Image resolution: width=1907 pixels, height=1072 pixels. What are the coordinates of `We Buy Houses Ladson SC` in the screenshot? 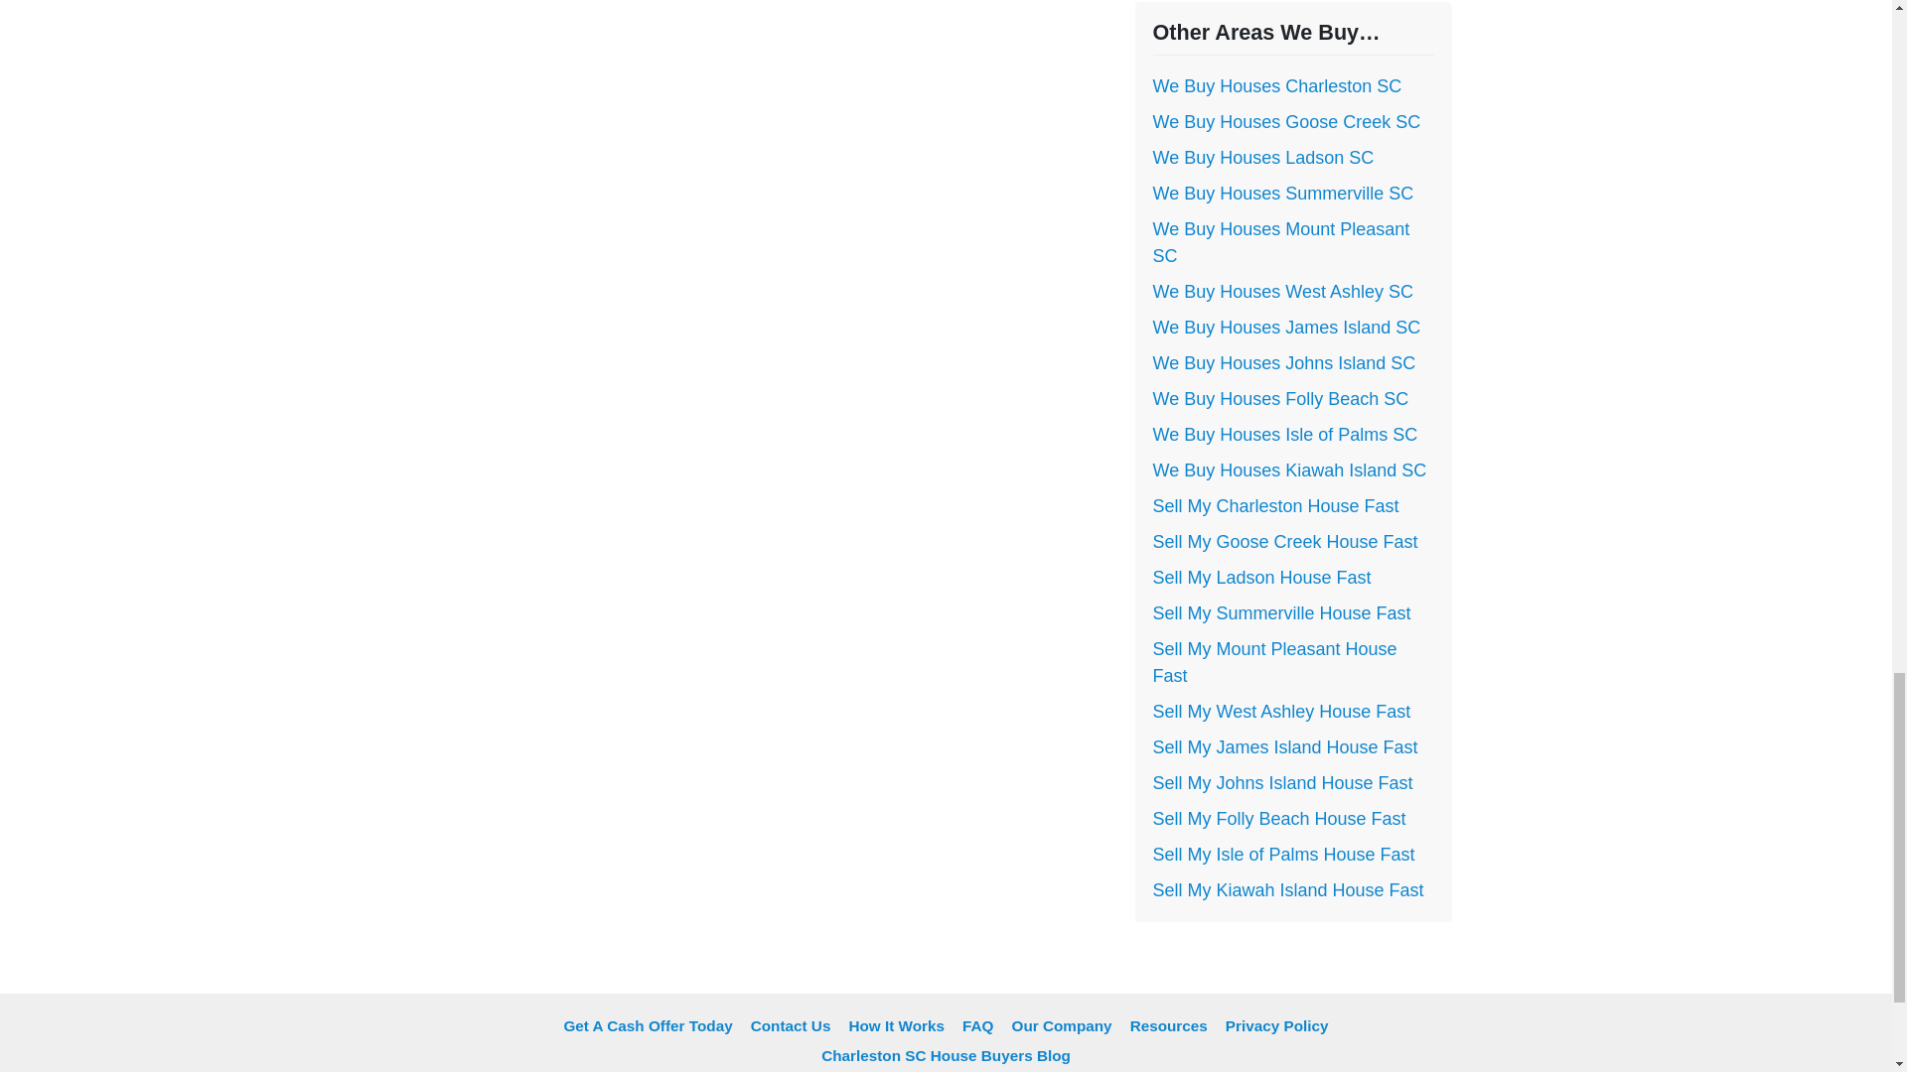 It's located at (1261, 157).